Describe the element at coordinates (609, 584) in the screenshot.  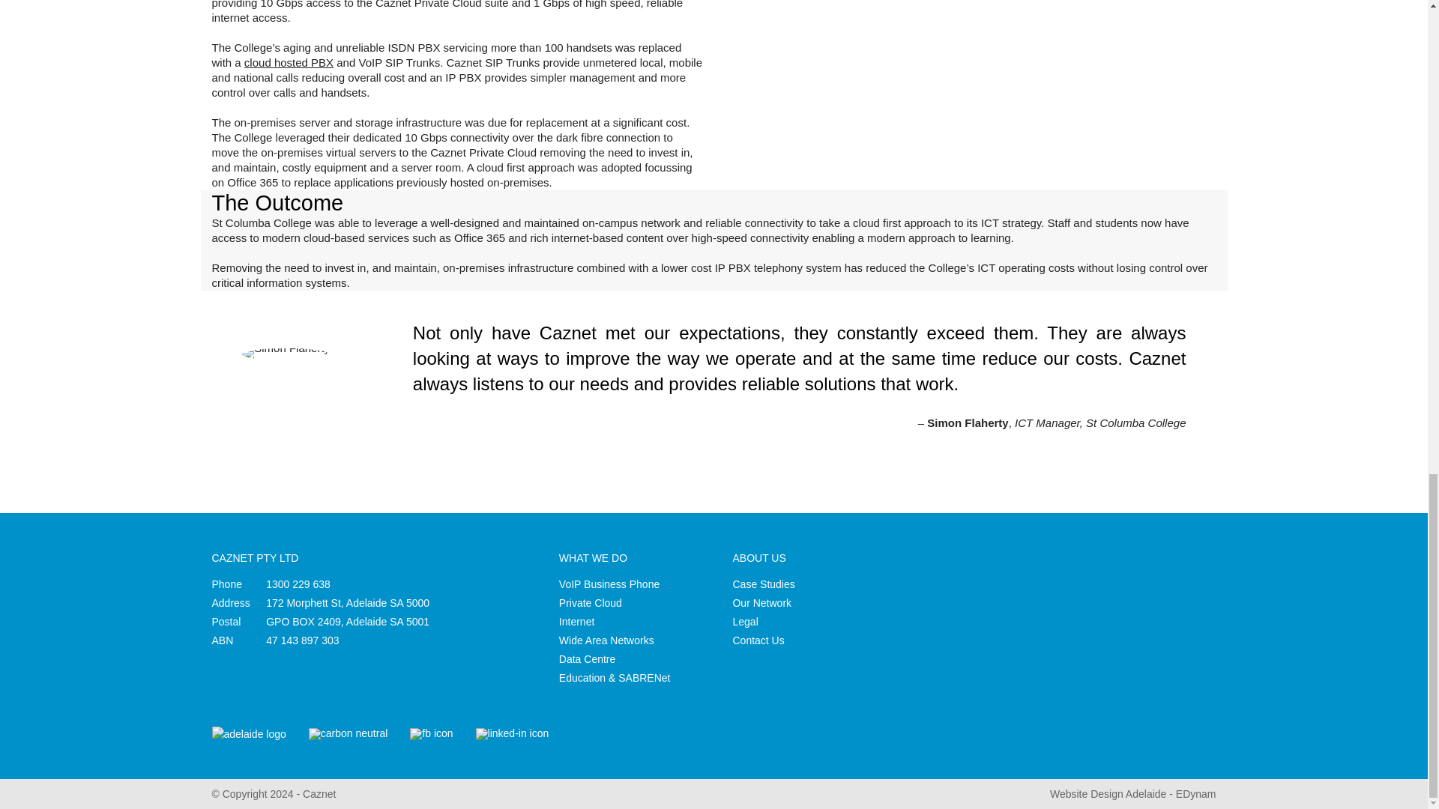
I see `VoIP Business Phone` at that location.